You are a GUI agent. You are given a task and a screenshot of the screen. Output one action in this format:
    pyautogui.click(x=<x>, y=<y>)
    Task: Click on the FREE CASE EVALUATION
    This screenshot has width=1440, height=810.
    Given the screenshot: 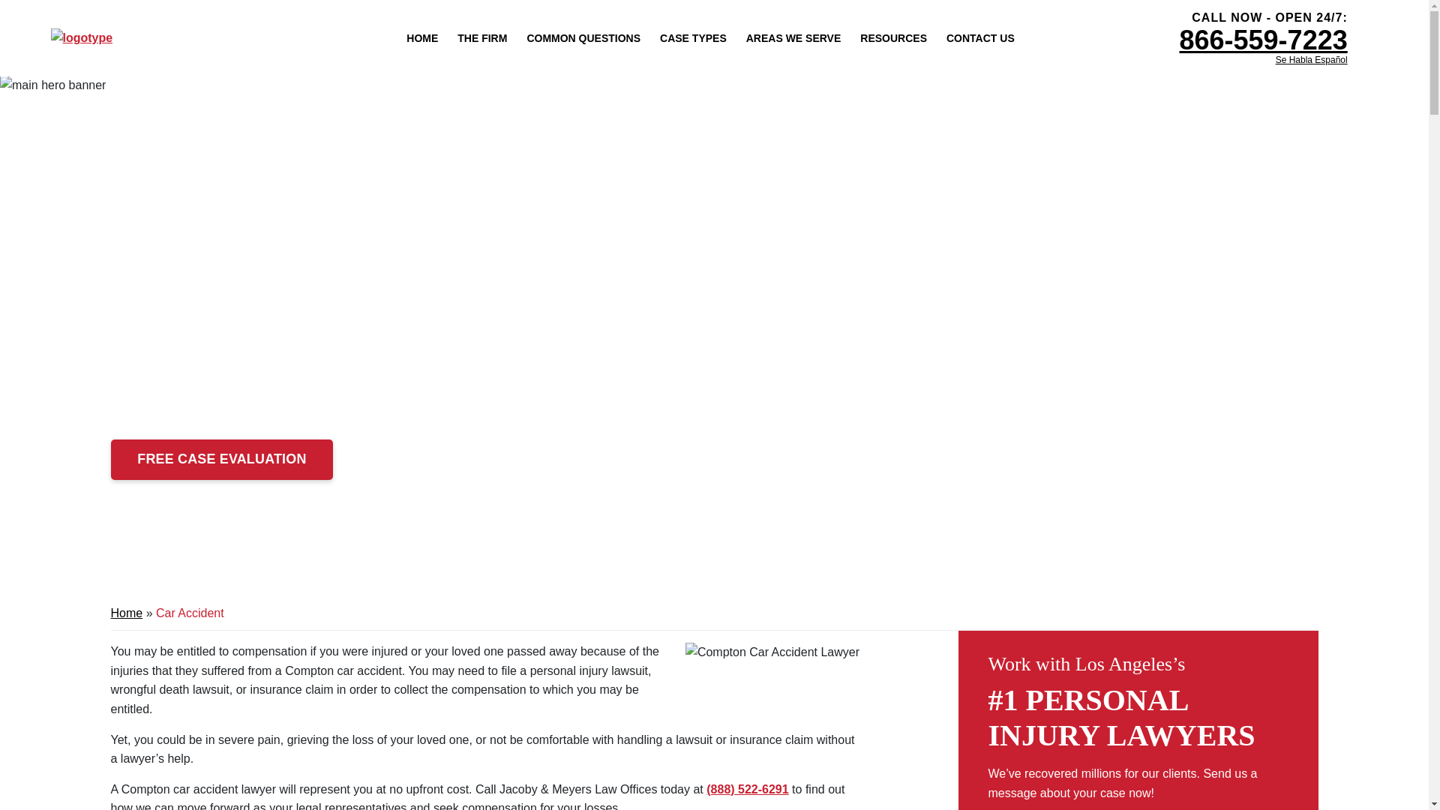 What is the action you would take?
    pyautogui.click(x=222, y=460)
    